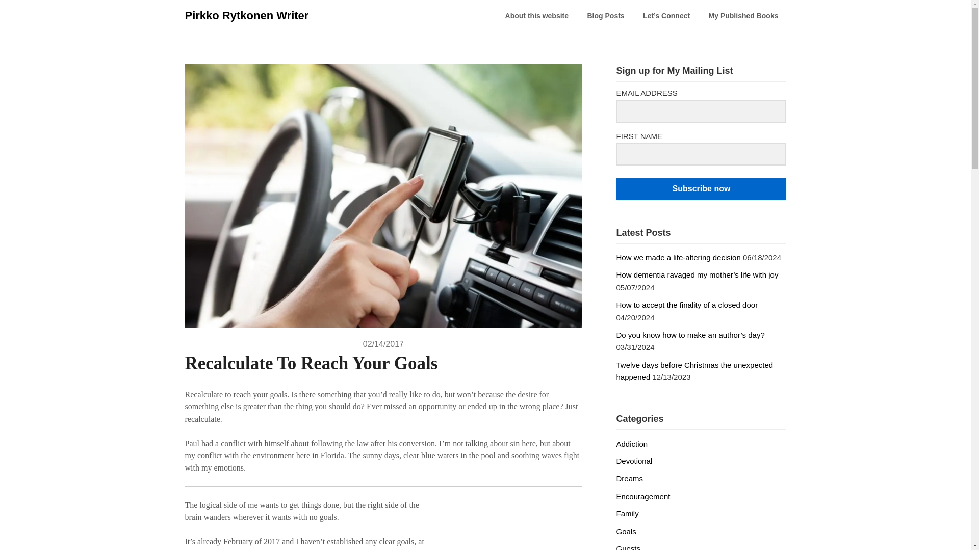 This screenshot has height=550, width=979. I want to click on Guests, so click(628, 547).